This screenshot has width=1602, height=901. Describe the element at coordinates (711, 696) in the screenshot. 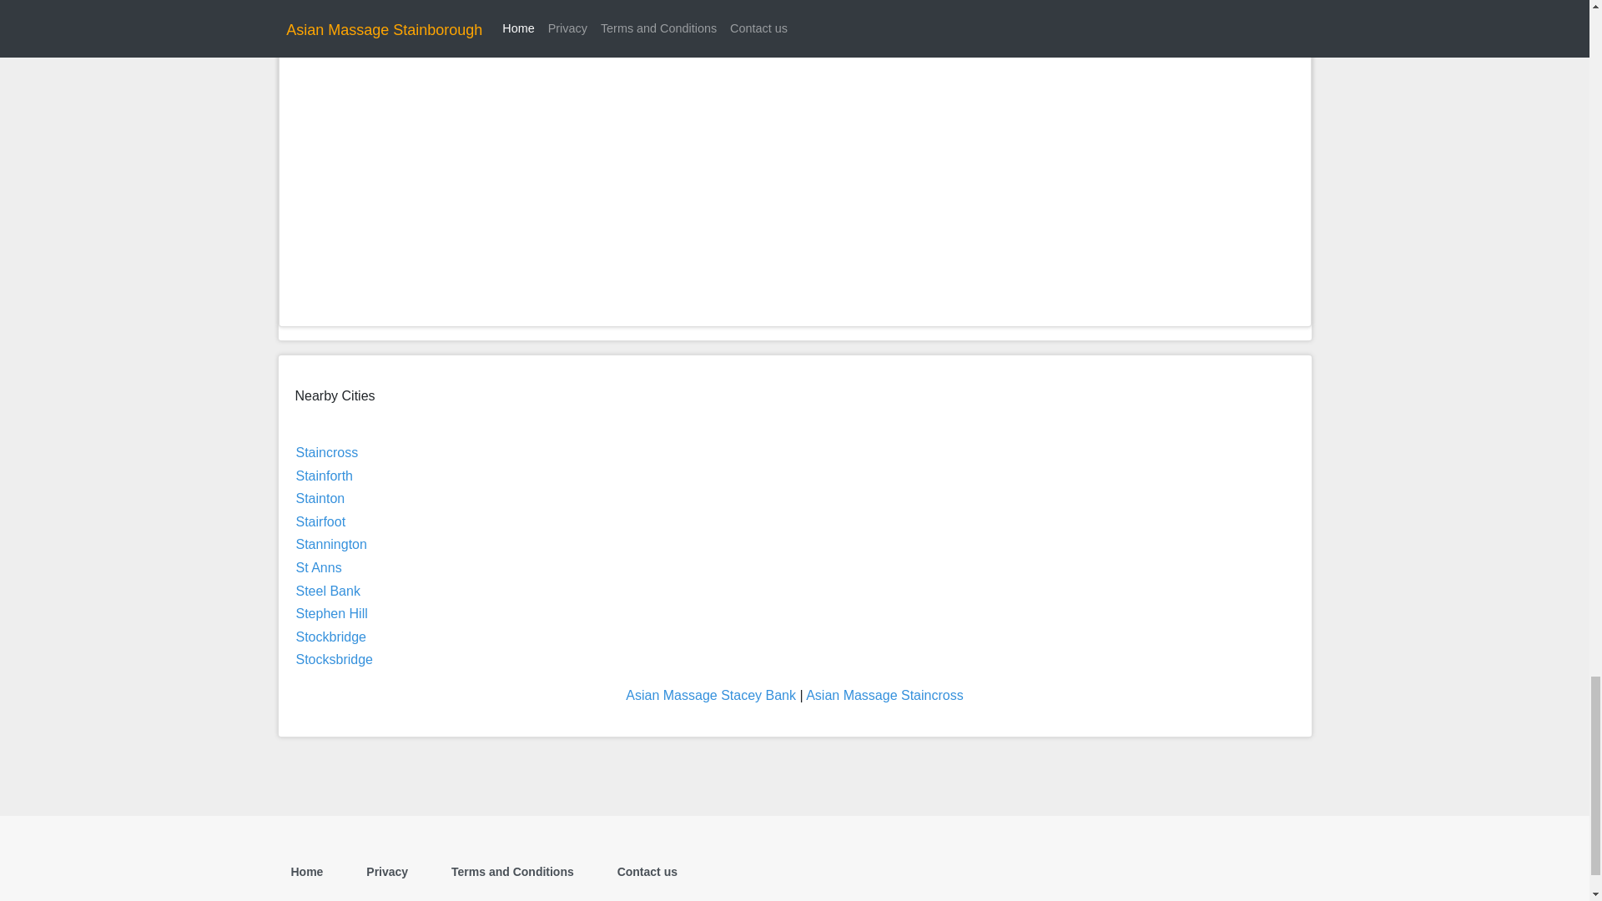

I see `Asian Massage Stacey Bank` at that location.